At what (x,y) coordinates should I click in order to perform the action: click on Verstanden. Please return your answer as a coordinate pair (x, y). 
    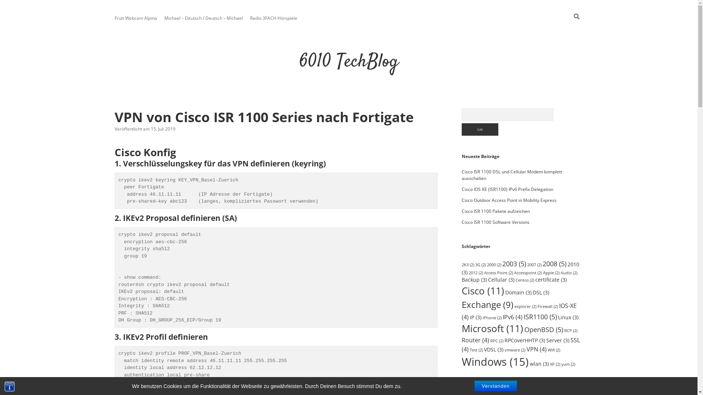
    Looking at the image, I should click on (496, 386).